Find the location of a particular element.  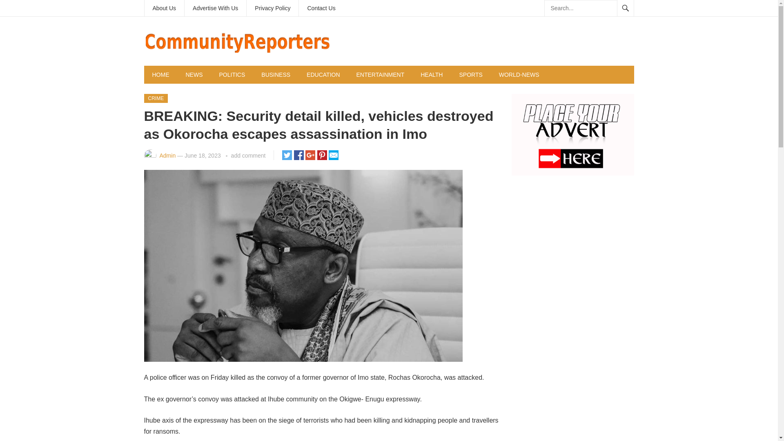

Advertise With Us is located at coordinates (215, 8).